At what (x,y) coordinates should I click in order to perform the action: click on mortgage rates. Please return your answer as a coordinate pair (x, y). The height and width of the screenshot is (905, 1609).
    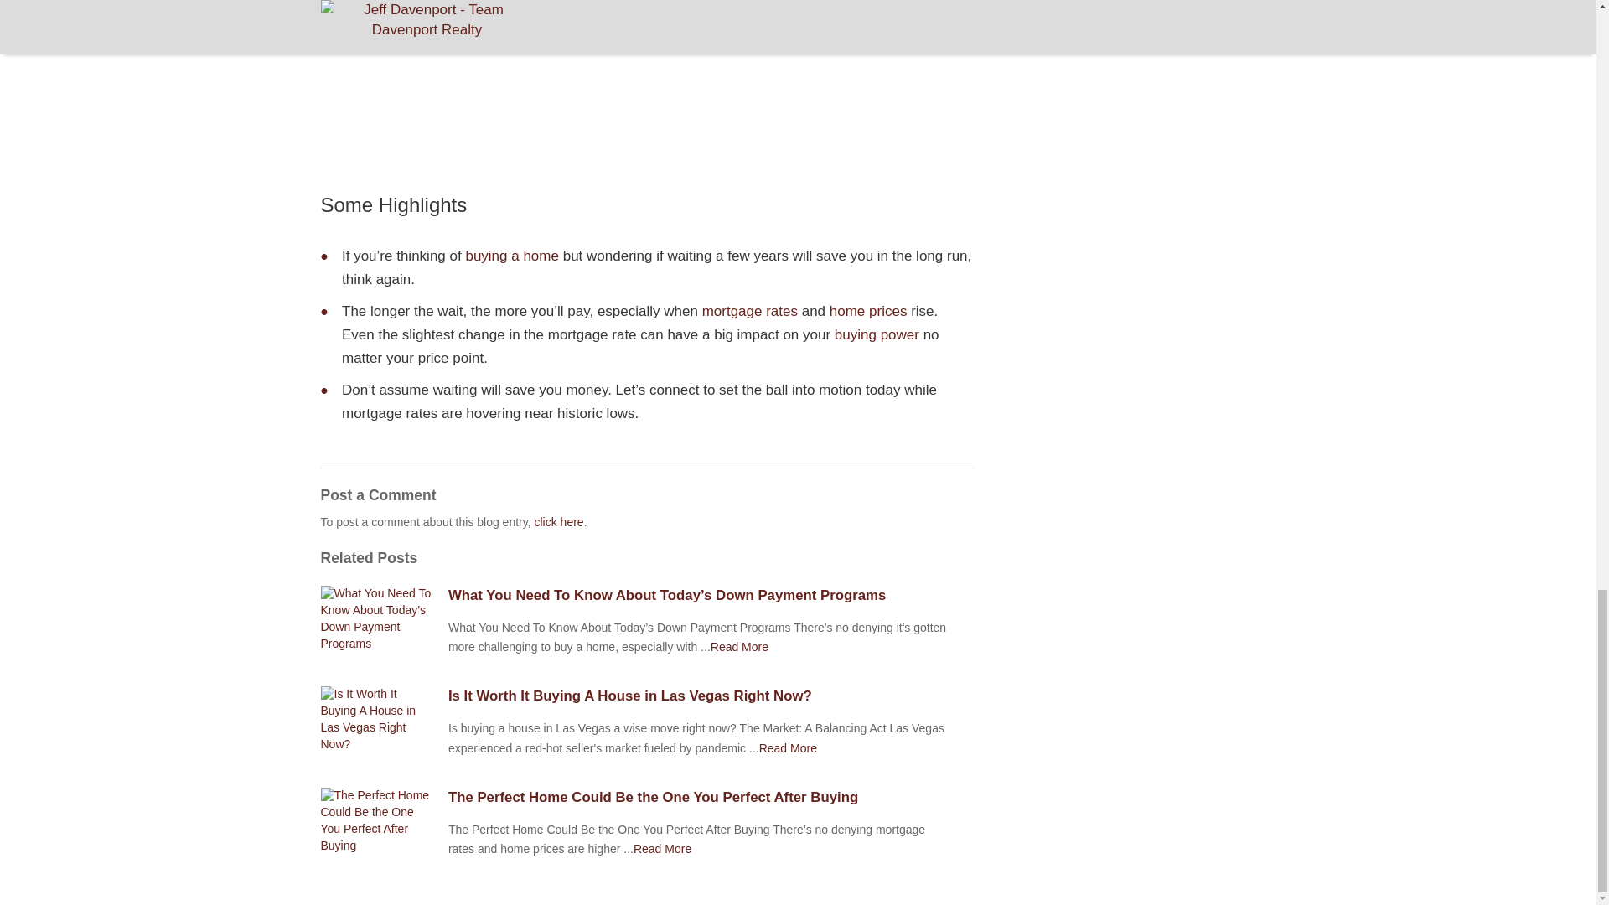
    Looking at the image, I should click on (749, 311).